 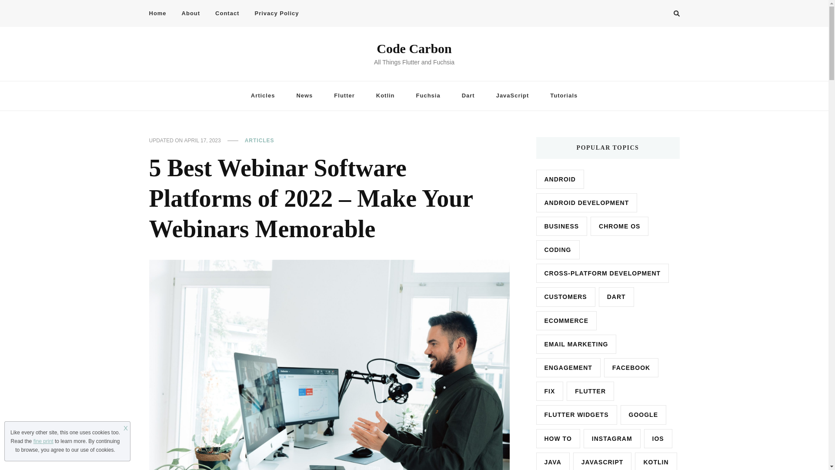 I want to click on Home, so click(x=160, y=13).